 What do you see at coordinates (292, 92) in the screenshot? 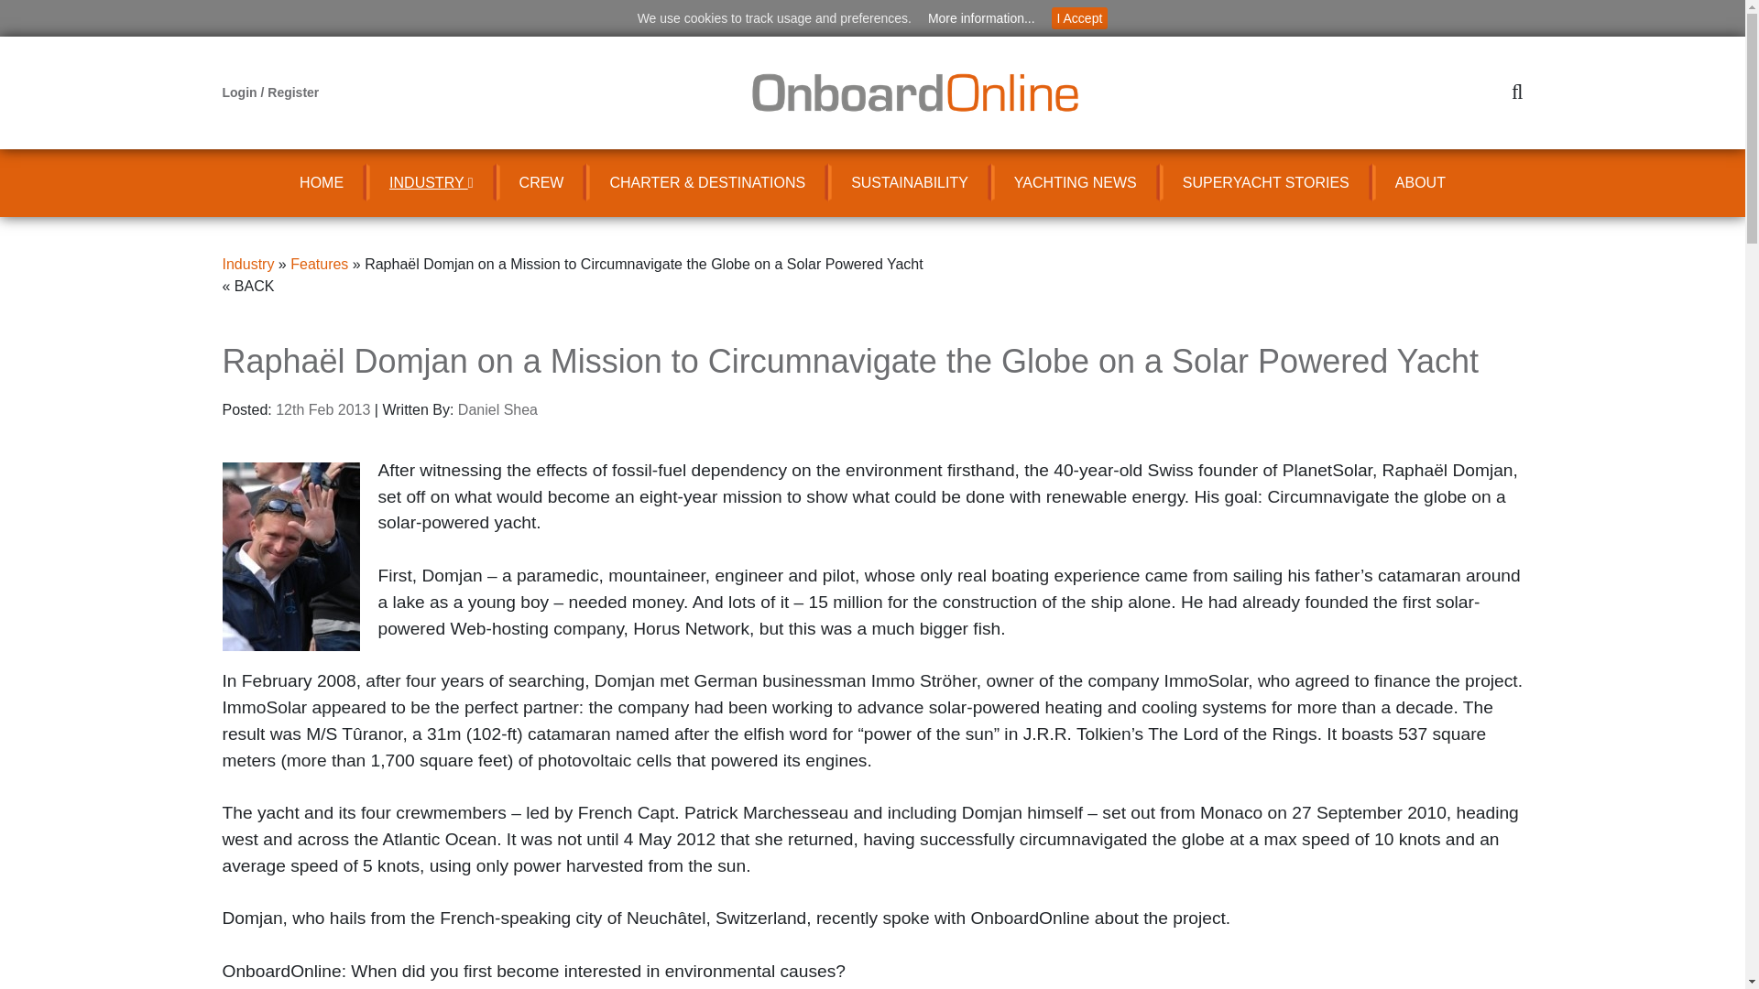
I see `Register` at bounding box center [292, 92].